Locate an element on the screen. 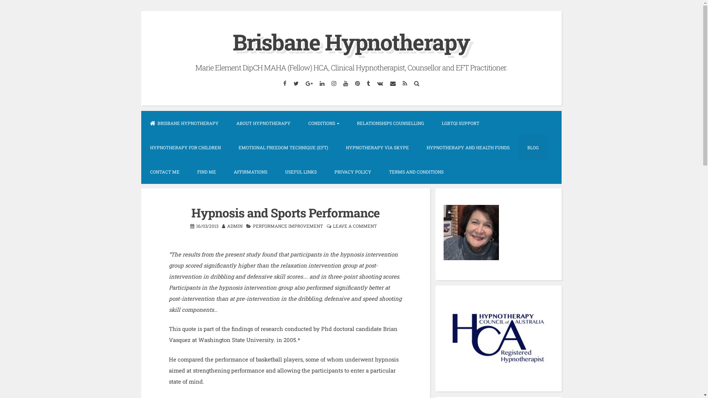 This screenshot has width=708, height=398. BLOG is located at coordinates (533, 147).